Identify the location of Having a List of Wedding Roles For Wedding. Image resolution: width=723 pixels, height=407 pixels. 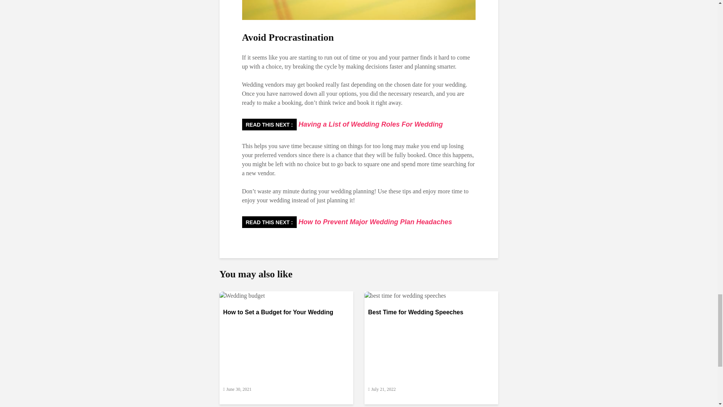
(369, 124).